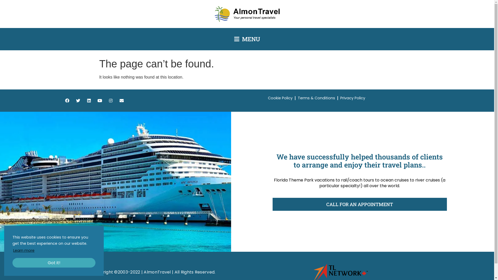 The image size is (498, 280). What do you see at coordinates (359, 204) in the screenshot?
I see `CALL FOR AN APPOINTMENT` at bounding box center [359, 204].